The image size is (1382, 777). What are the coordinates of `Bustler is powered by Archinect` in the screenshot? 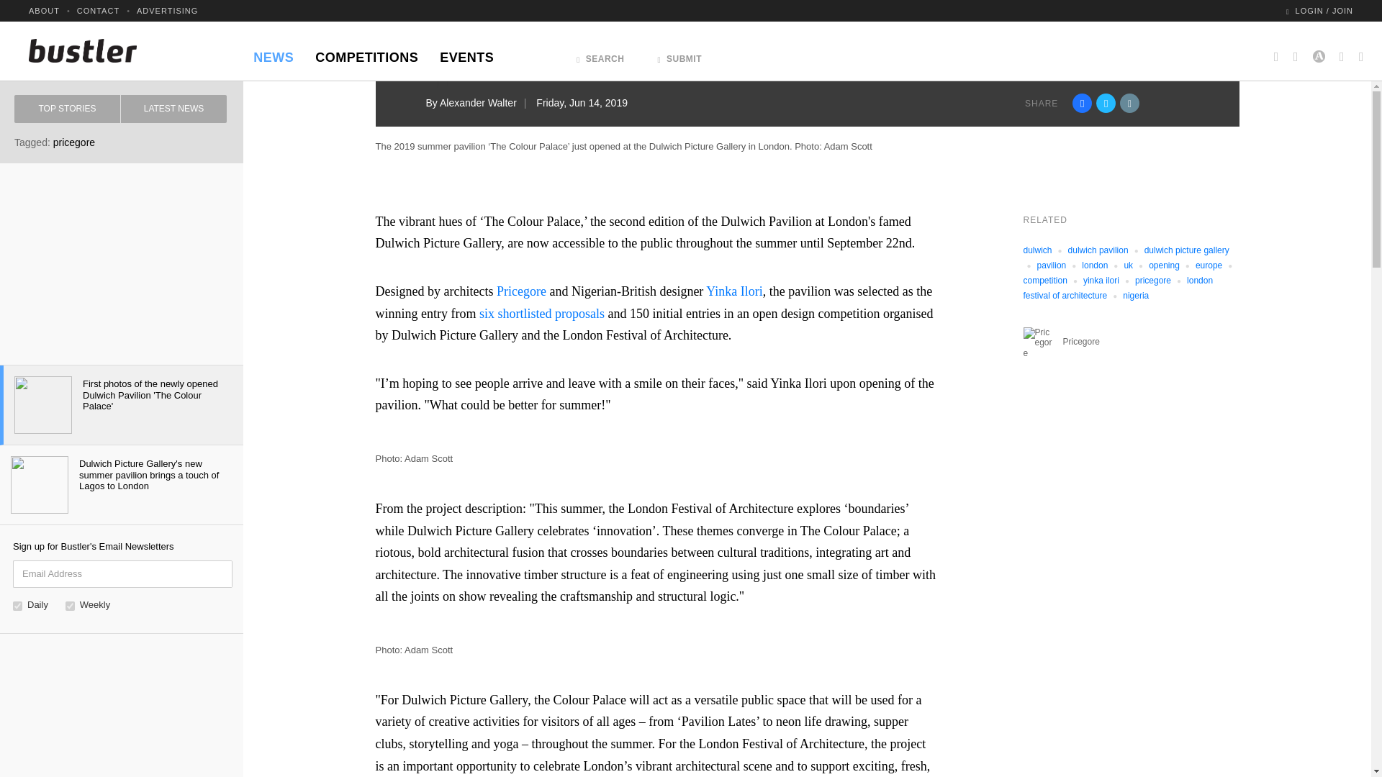 It's located at (1319, 50).